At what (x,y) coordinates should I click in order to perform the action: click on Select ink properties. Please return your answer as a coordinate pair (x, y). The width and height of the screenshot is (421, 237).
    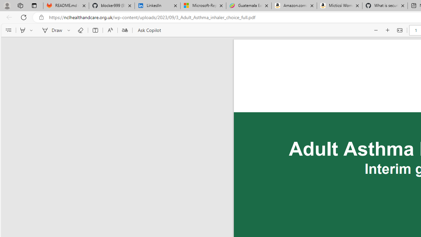
    Looking at the image, I should click on (70, 30).